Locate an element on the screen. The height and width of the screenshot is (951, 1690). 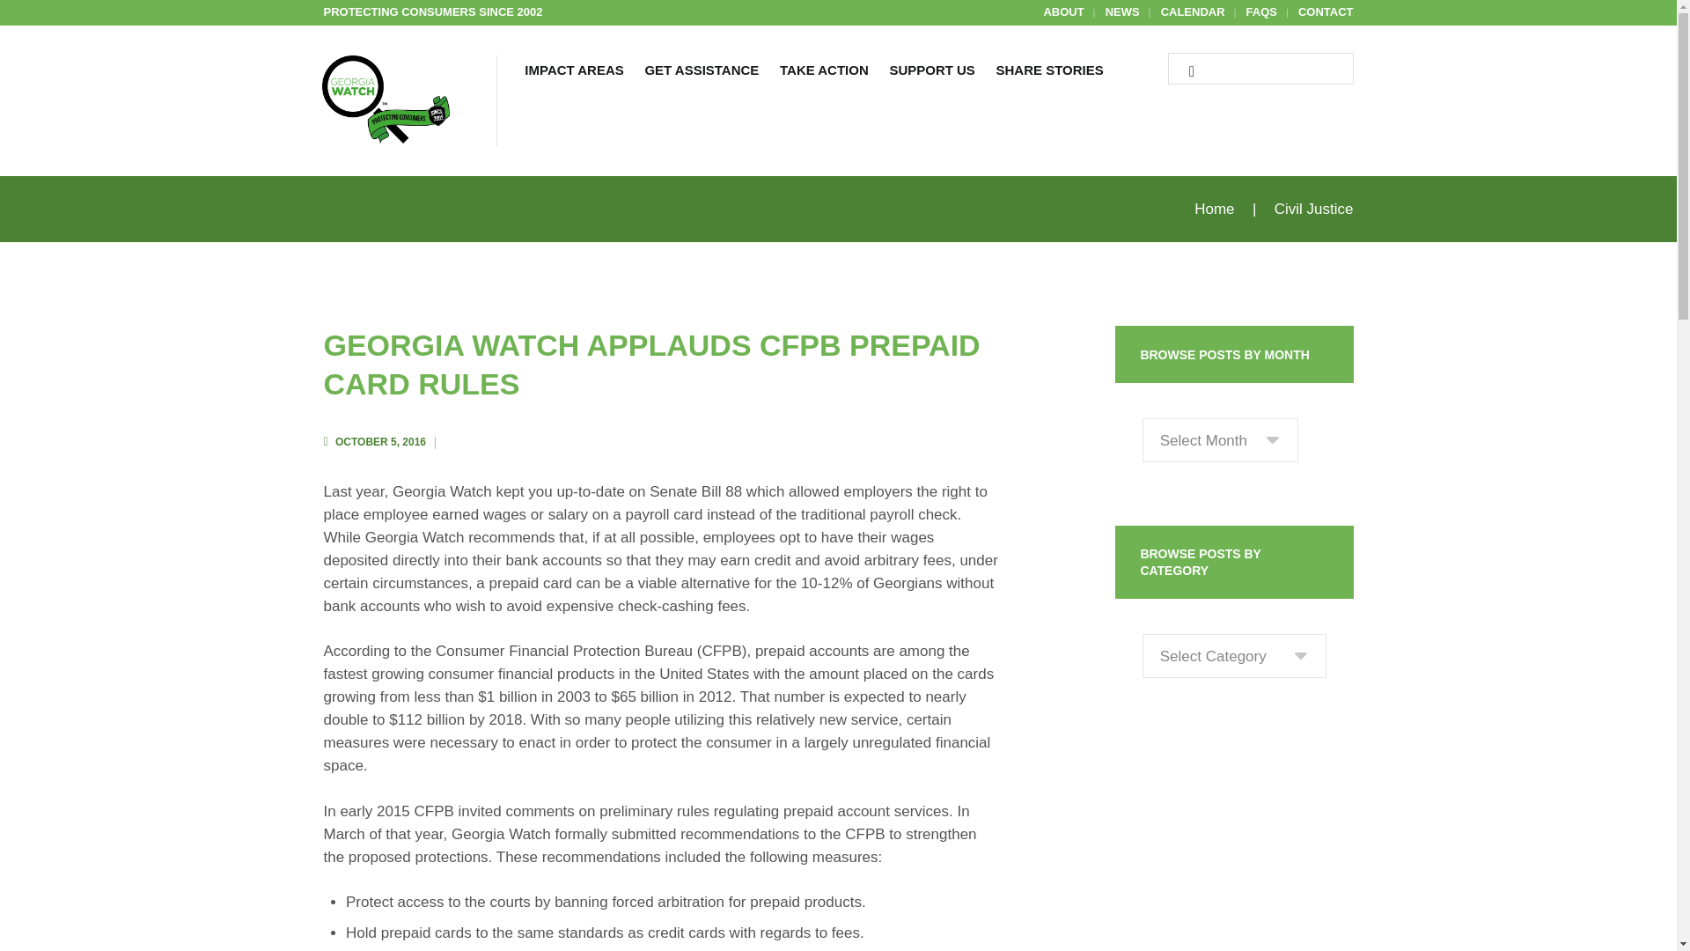
FAQS is located at coordinates (1262, 12).